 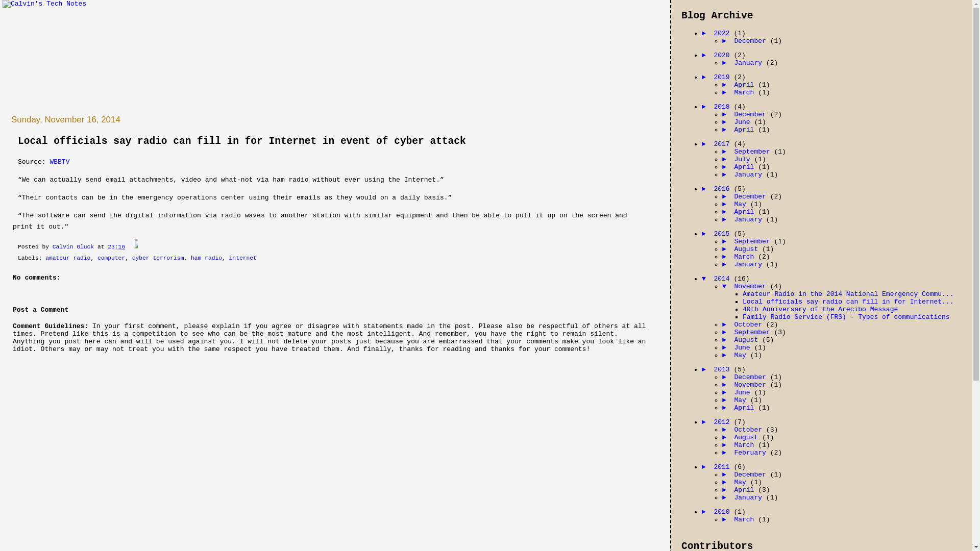 What do you see at coordinates (746, 167) in the screenshot?
I see `April` at bounding box center [746, 167].